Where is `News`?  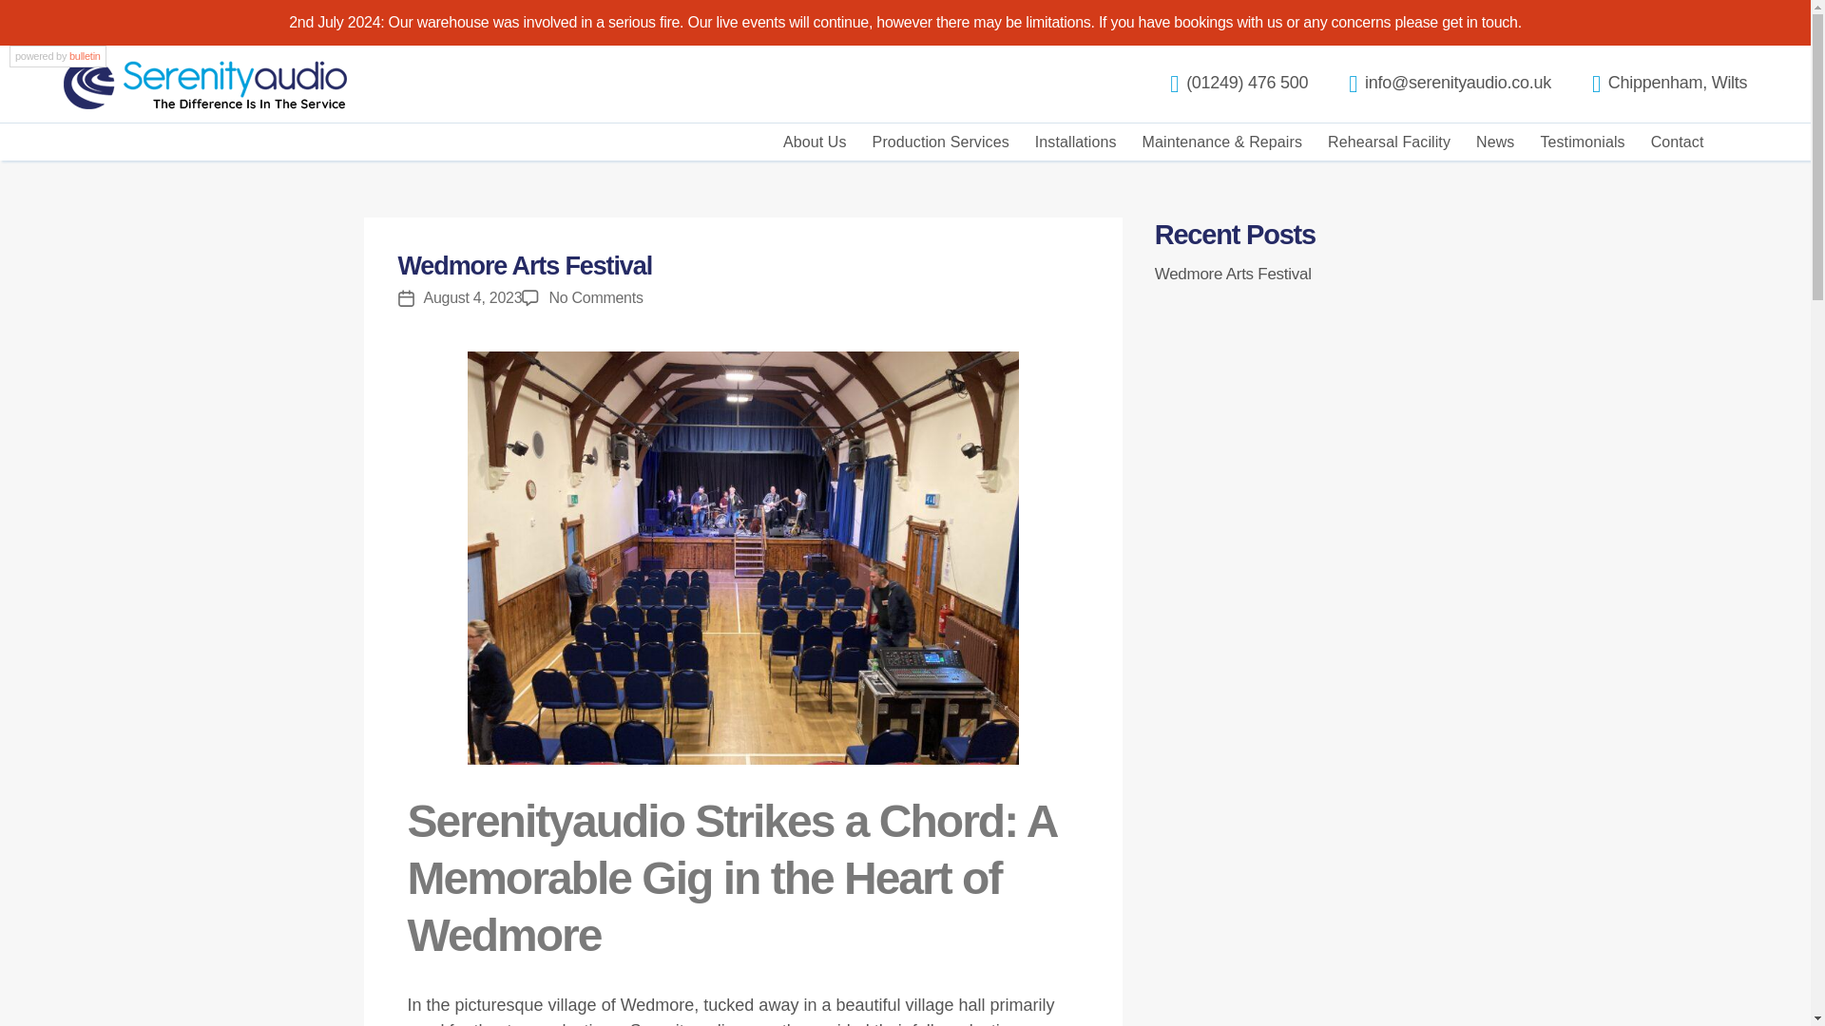 News is located at coordinates (1495, 141).